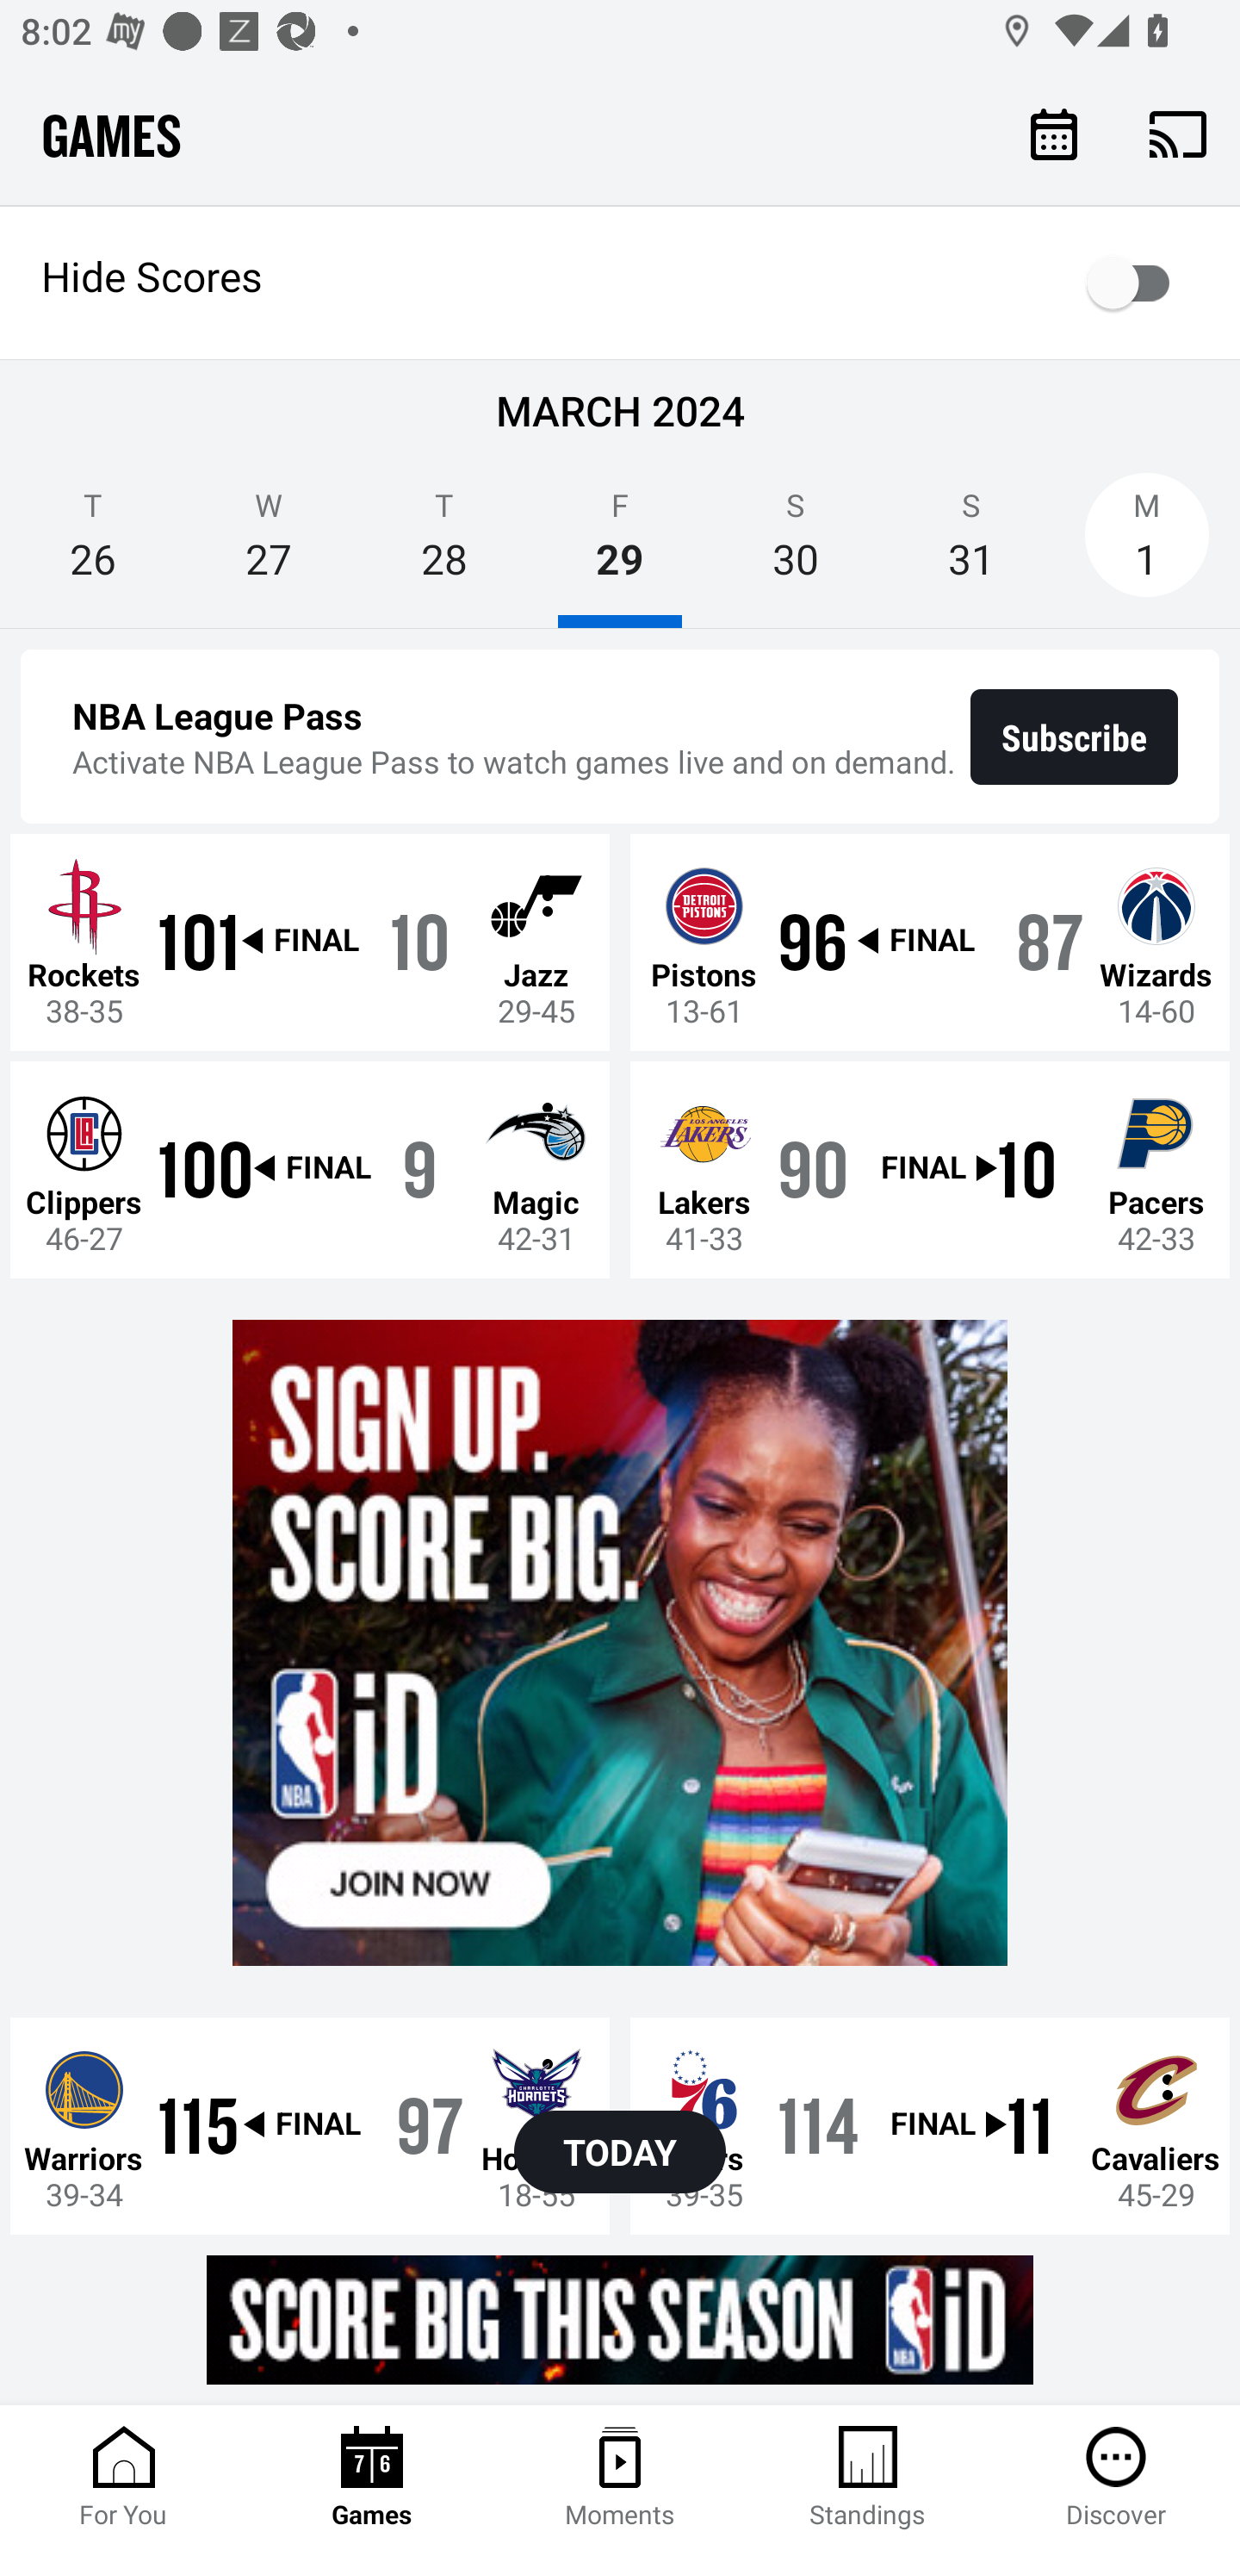 The image size is (1240, 2550). Describe the element at coordinates (970, 544) in the screenshot. I see `S 31` at that location.